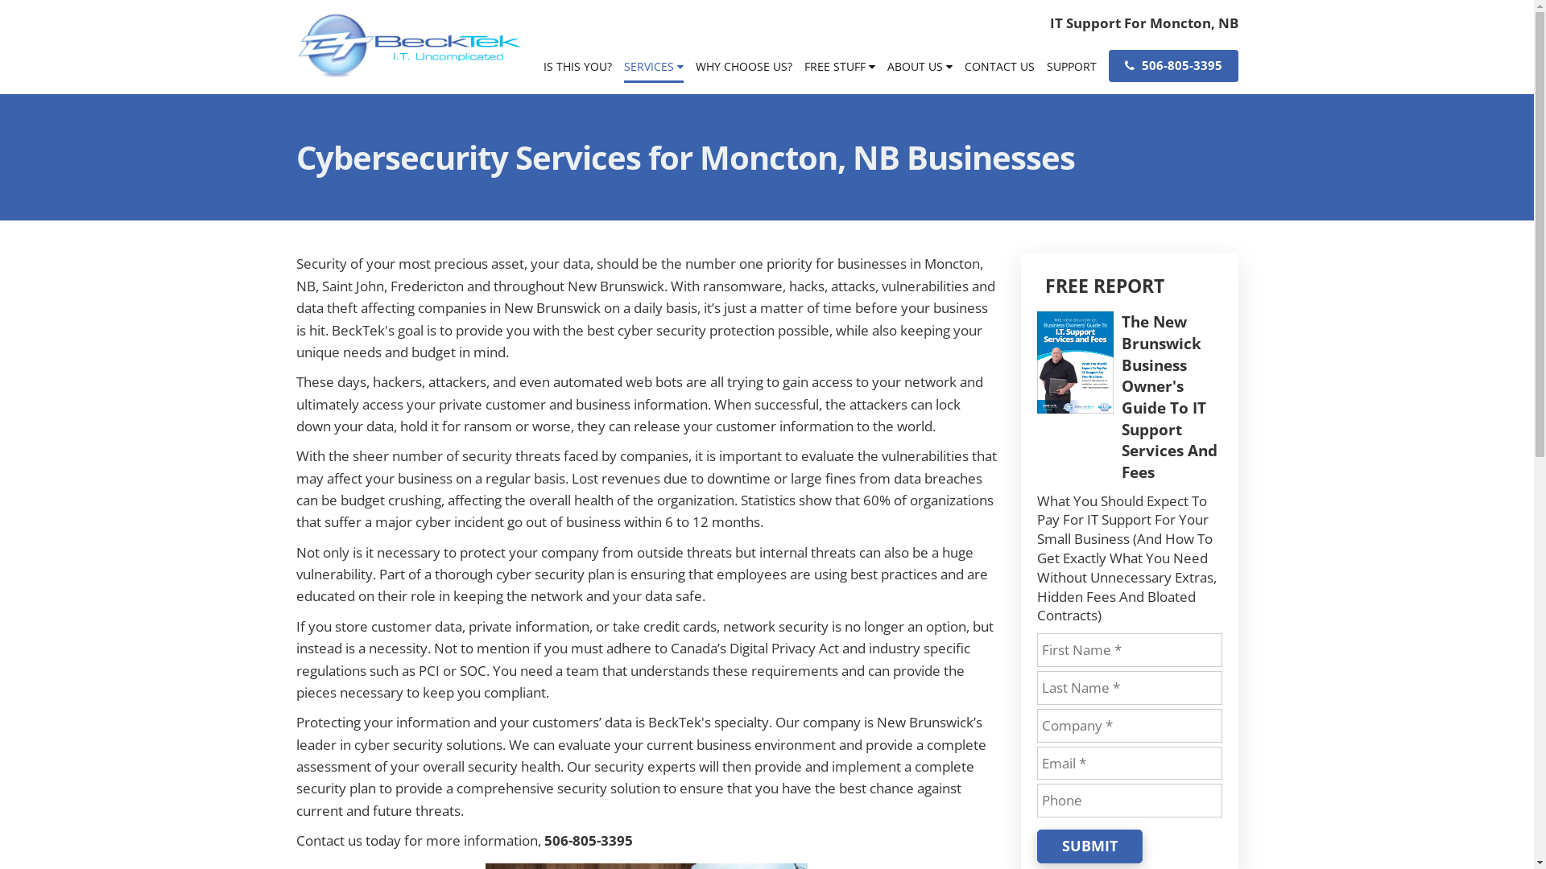 The image size is (1546, 869). I want to click on FREE STUFF, so click(839, 72).